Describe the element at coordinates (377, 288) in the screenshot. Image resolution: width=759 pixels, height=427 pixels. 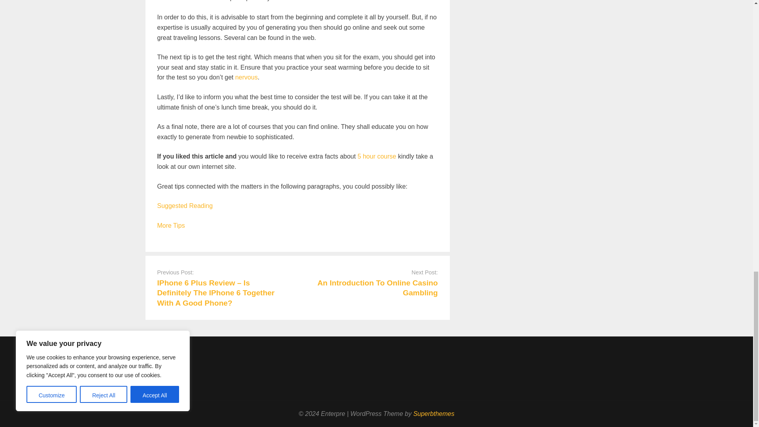
I see `An Introduction To Online Casino Gambling` at that location.